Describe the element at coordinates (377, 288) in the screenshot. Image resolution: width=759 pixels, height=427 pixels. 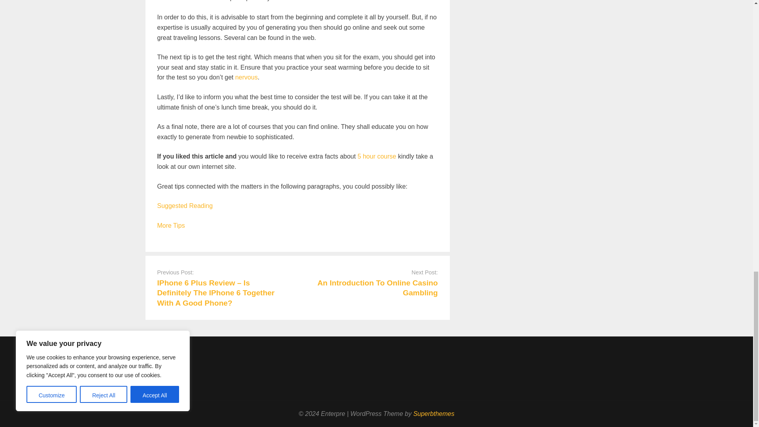
I see `An Introduction To Online Casino Gambling` at that location.